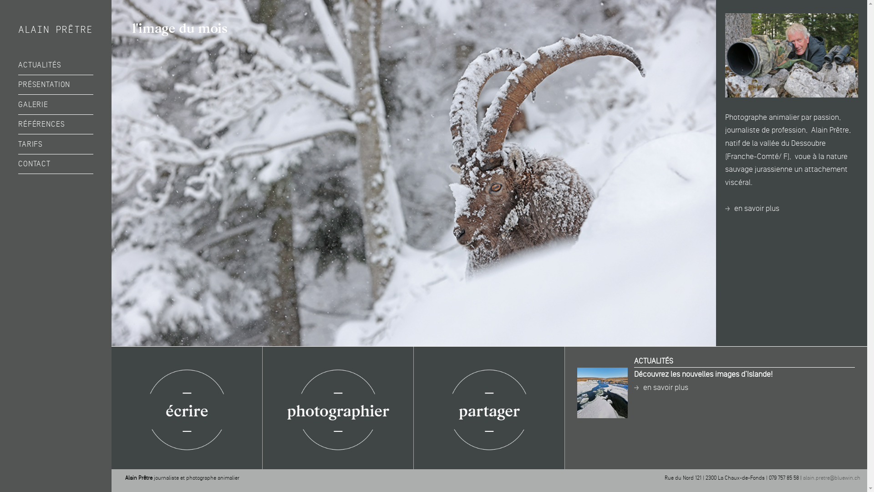 The image size is (874, 492). Describe the element at coordinates (56, 80) in the screenshot. I see `ouvrir le sous-menu` at that location.